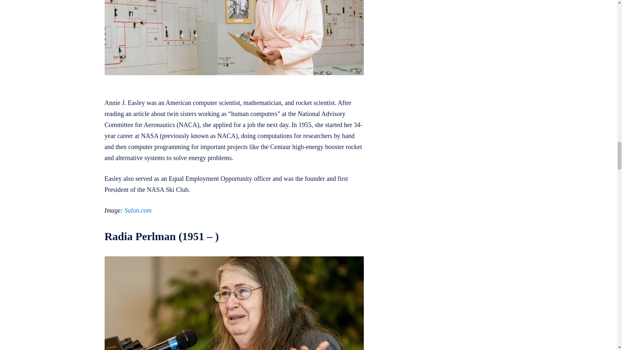 The width and height of the screenshot is (622, 350). I want to click on Salon.com, so click(138, 210).